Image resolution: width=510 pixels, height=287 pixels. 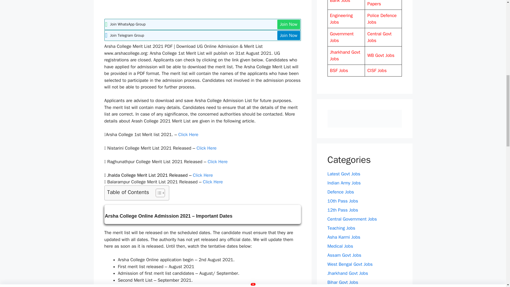 I want to click on Scroll back to top, so click(x=493, y=252).